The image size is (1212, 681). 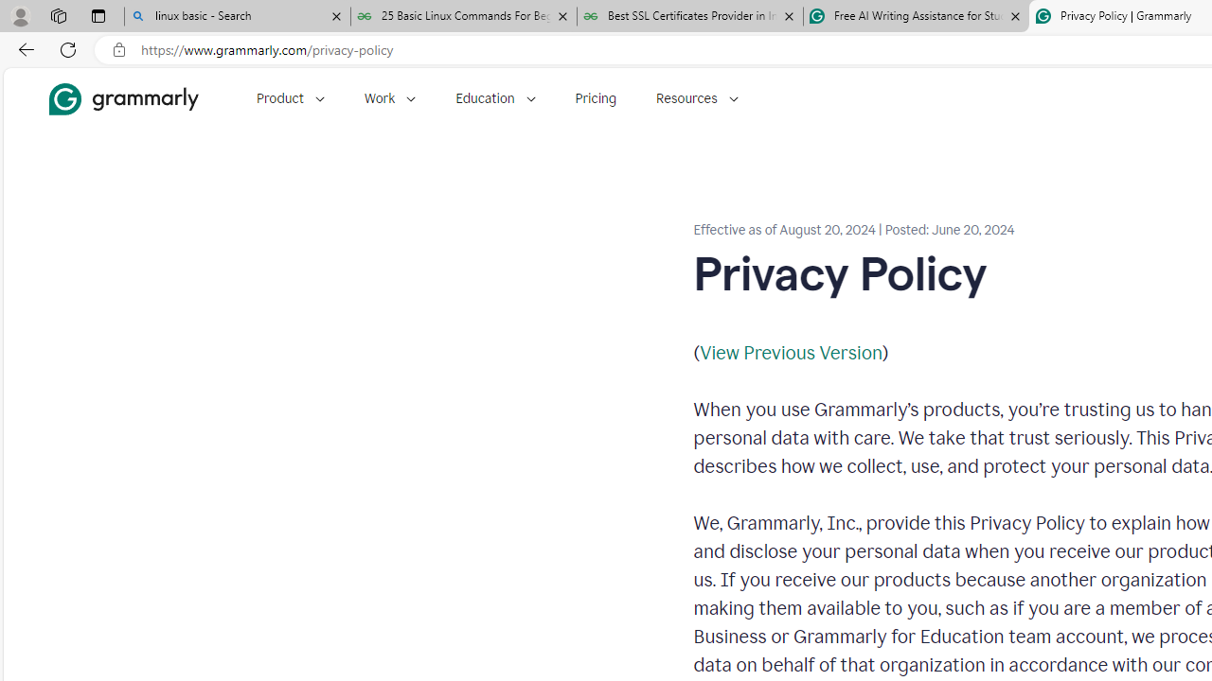 I want to click on View Previous Version, so click(x=790, y=352).